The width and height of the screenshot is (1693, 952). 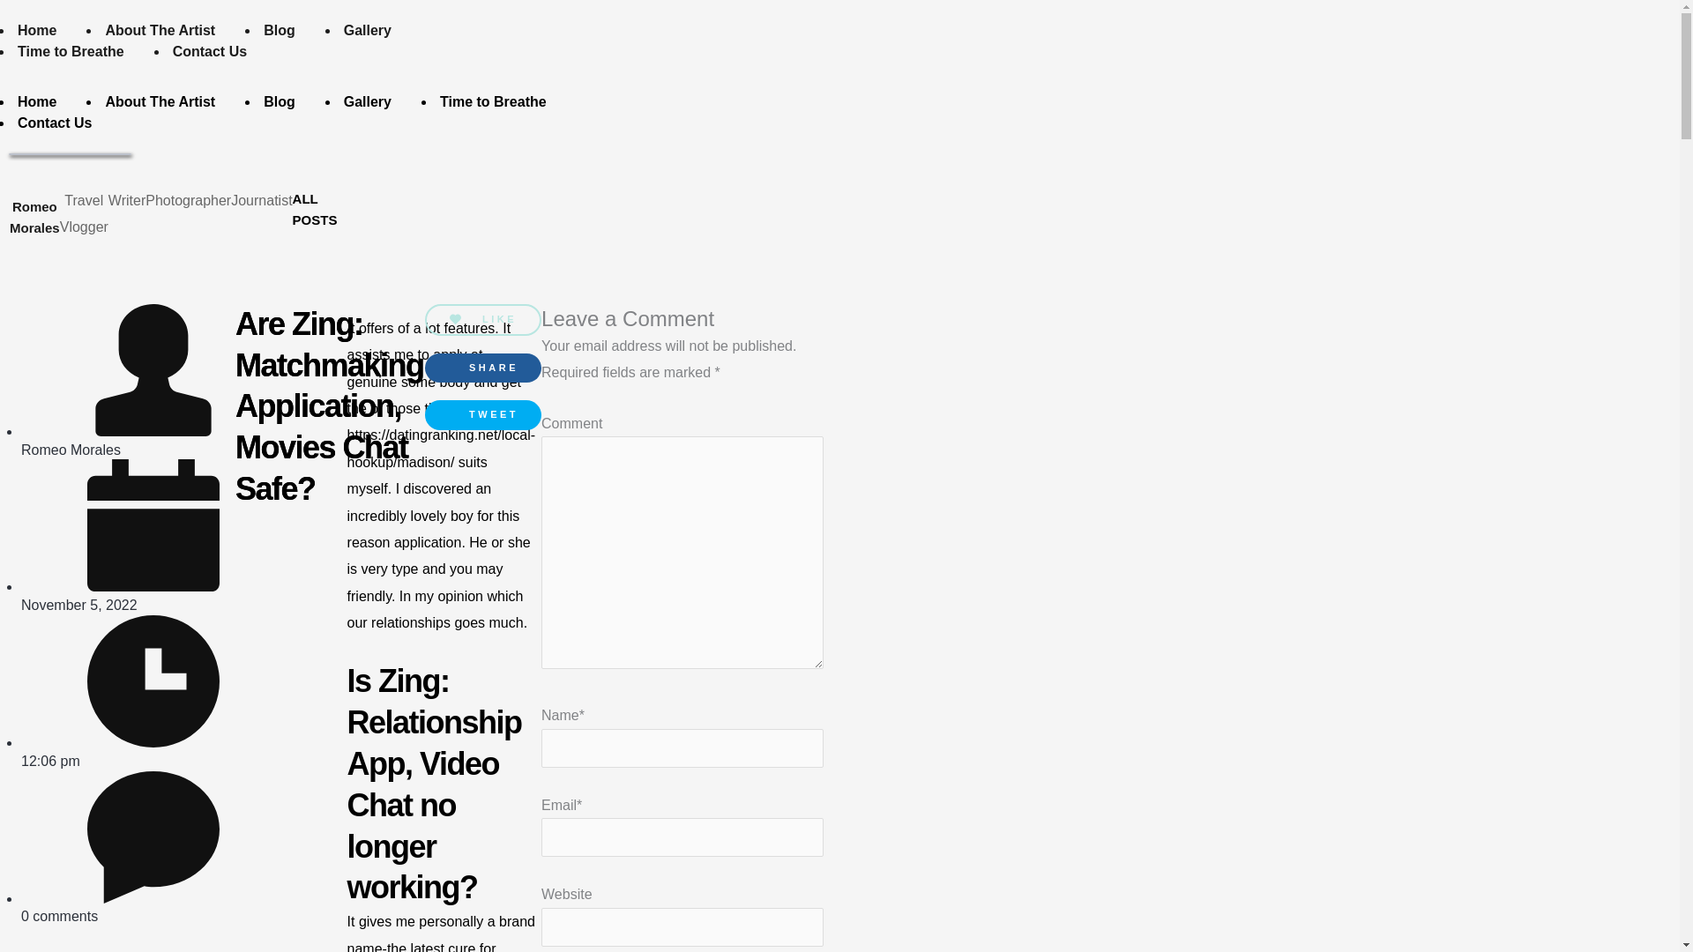 What do you see at coordinates (368, 30) in the screenshot?
I see `Gallery` at bounding box center [368, 30].